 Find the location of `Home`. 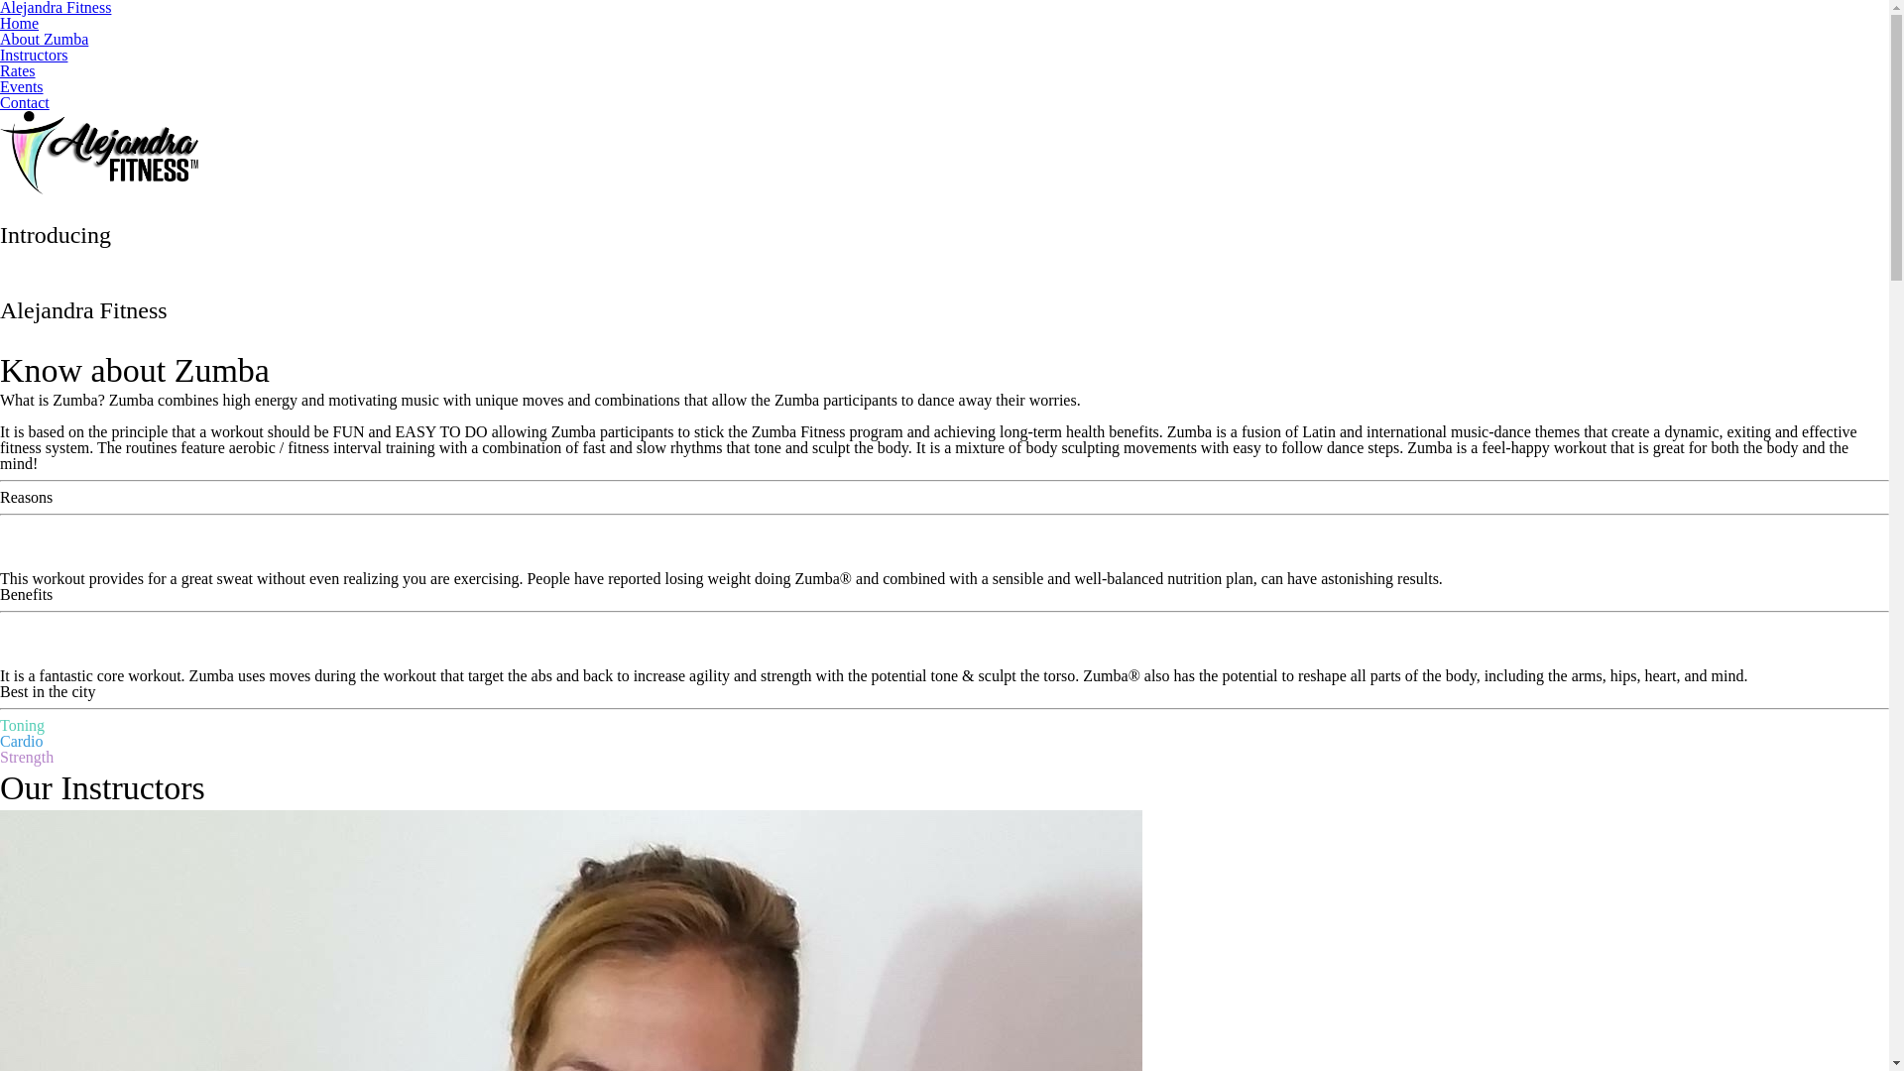

Home is located at coordinates (20, 24).